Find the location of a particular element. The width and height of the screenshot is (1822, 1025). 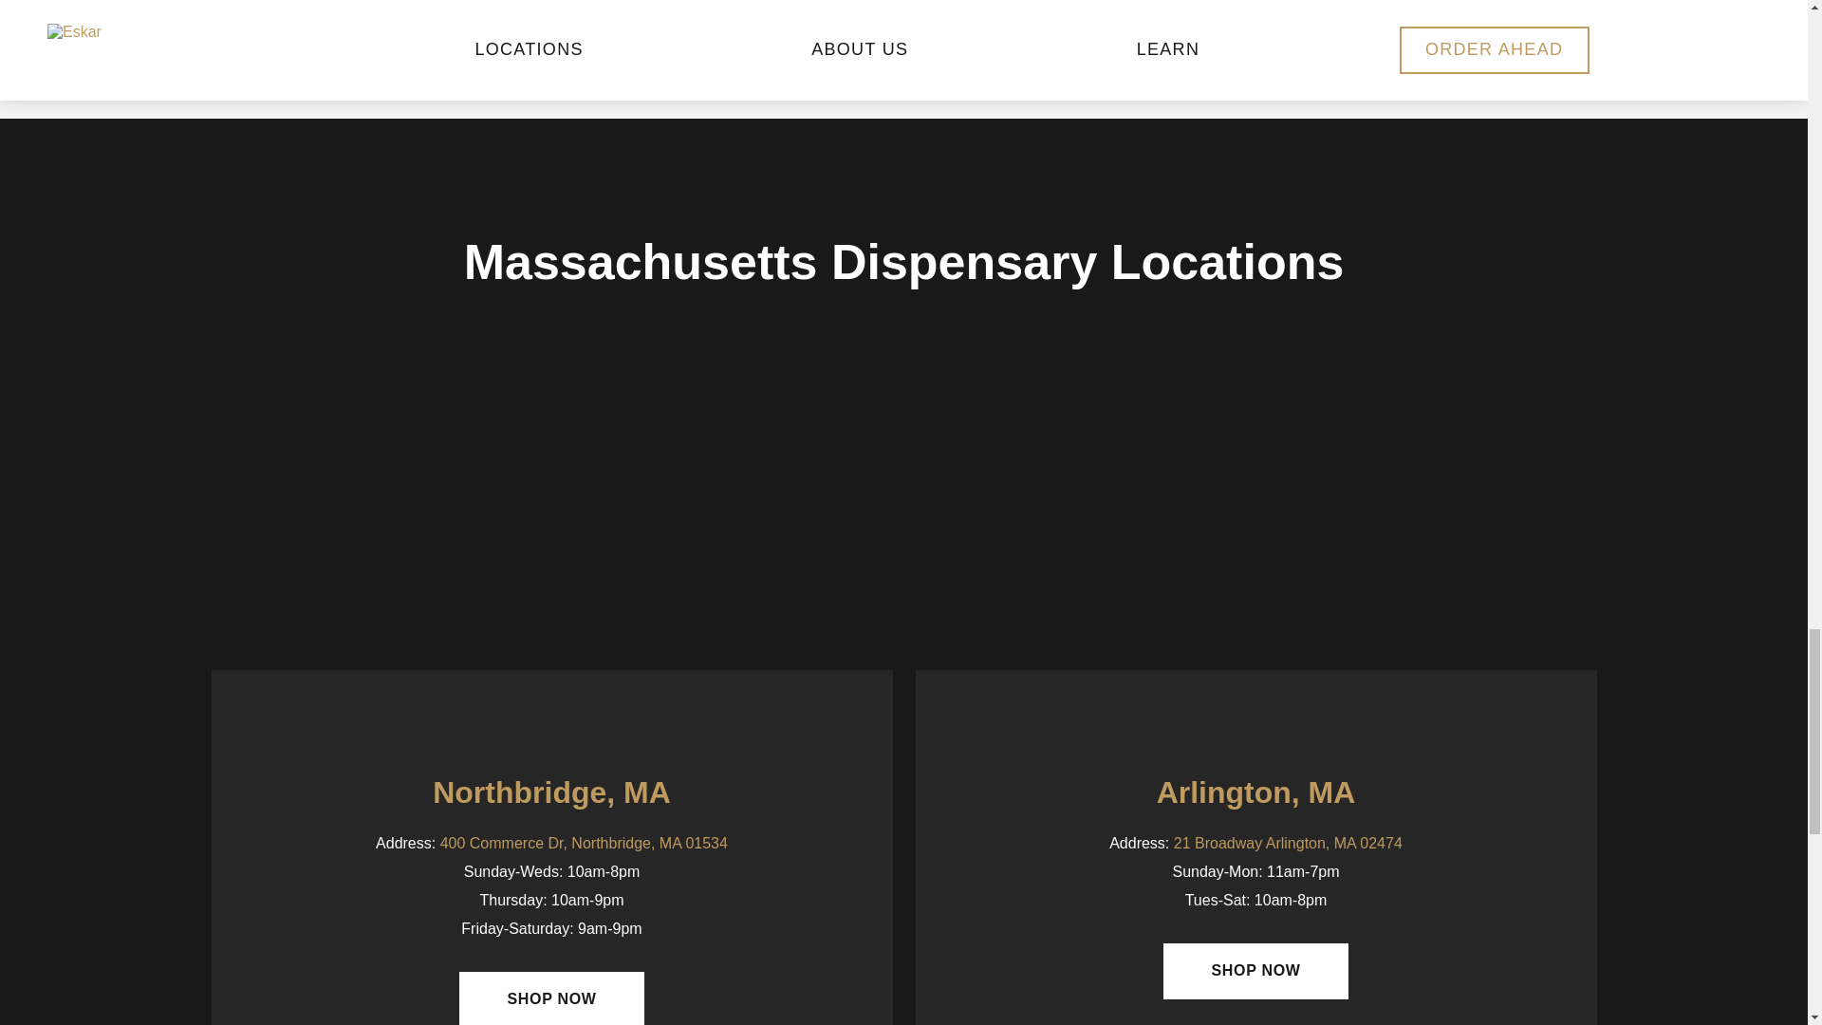

SHOP NOW is located at coordinates (551, 998).